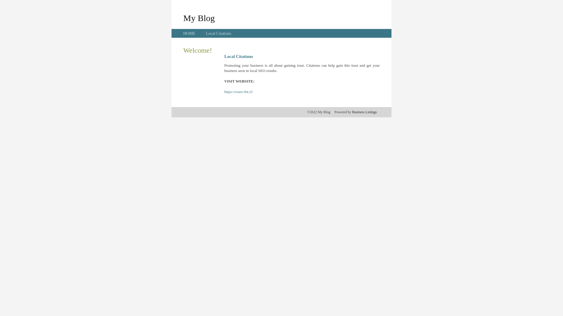 The height and width of the screenshot is (316, 563). Describe the element at coordinates (218, 33) in the screenshot. I see `Local Citations` at that location.